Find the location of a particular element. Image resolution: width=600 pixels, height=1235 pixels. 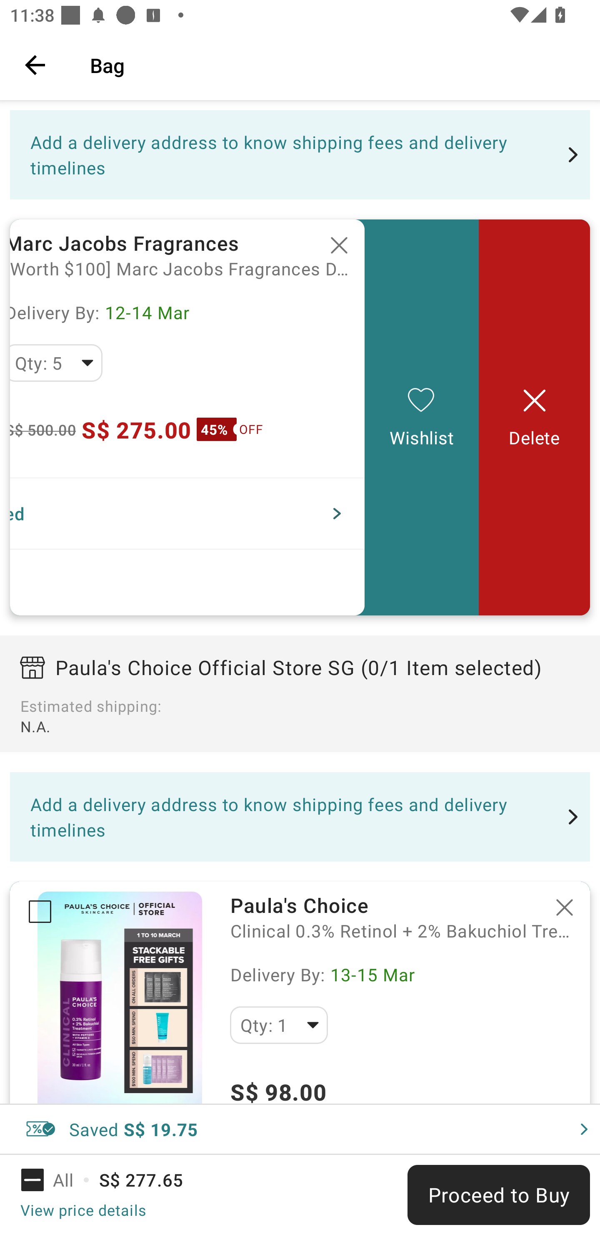

Proceed to Buy is located at coordinates (498, 1195).